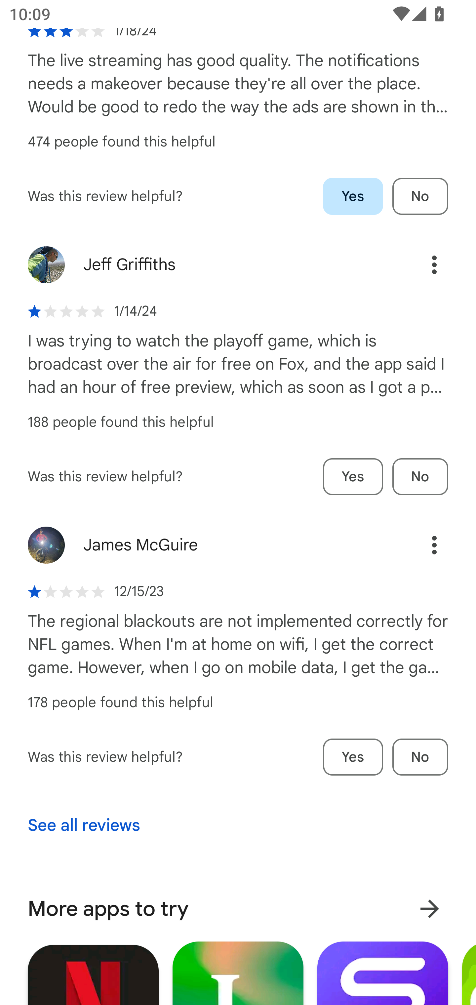 The height and width of the screenshot is (1005, 476). I want to click on No, so click(420, 477).